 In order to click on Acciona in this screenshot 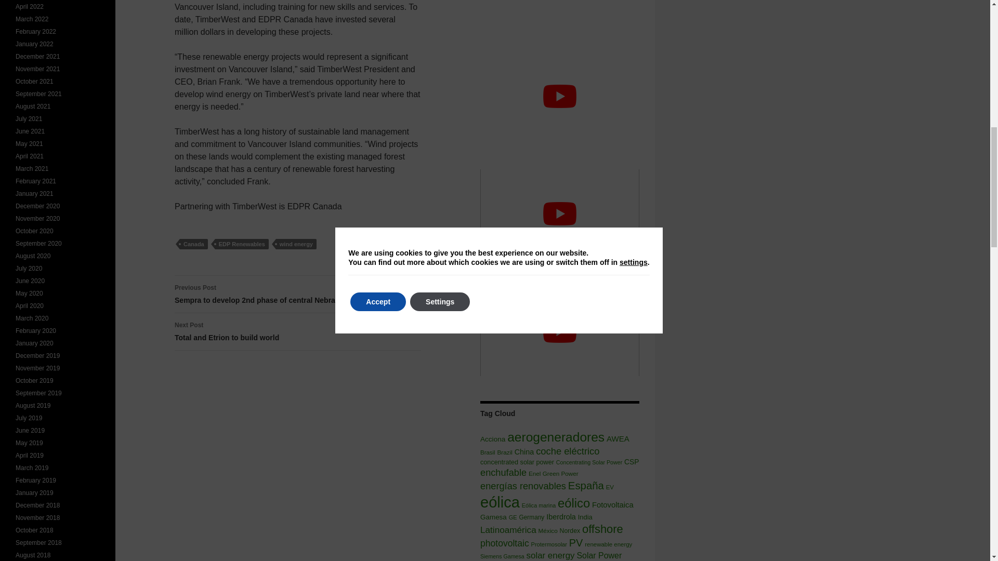, I will do `click(488, 452)`.